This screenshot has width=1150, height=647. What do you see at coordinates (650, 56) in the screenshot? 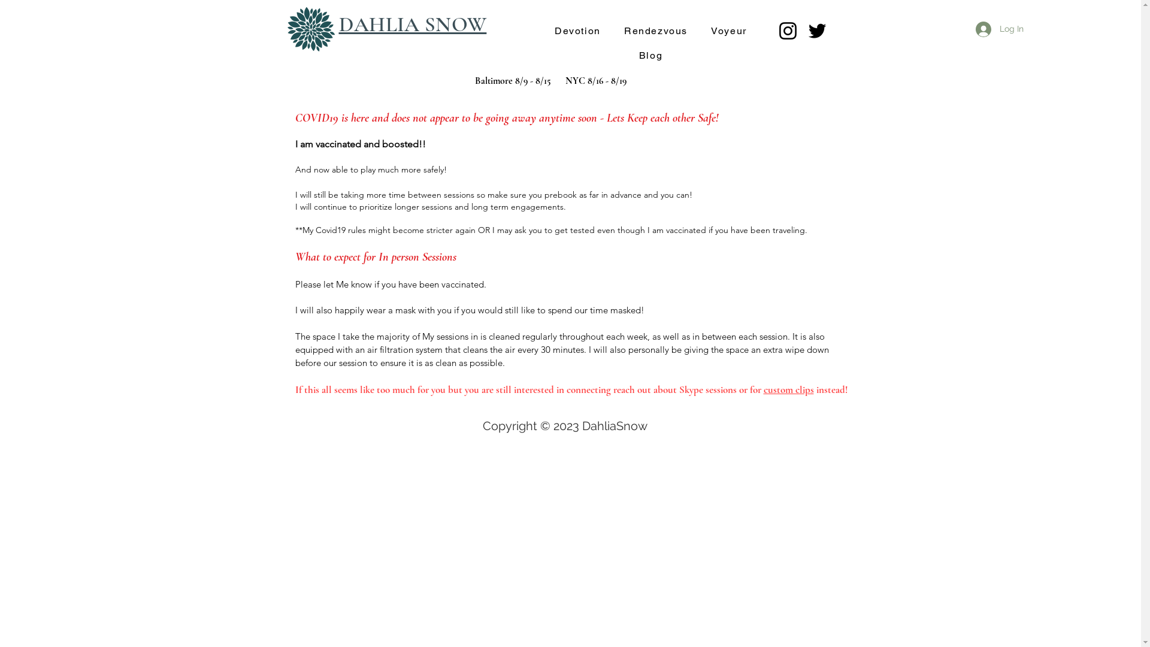
I see `Blog` at bounding box center [650, 56].